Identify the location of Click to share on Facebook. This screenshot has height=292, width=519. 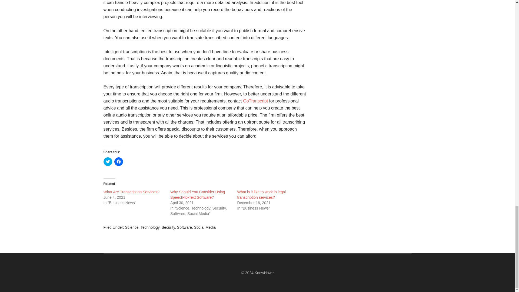
(118, 162).